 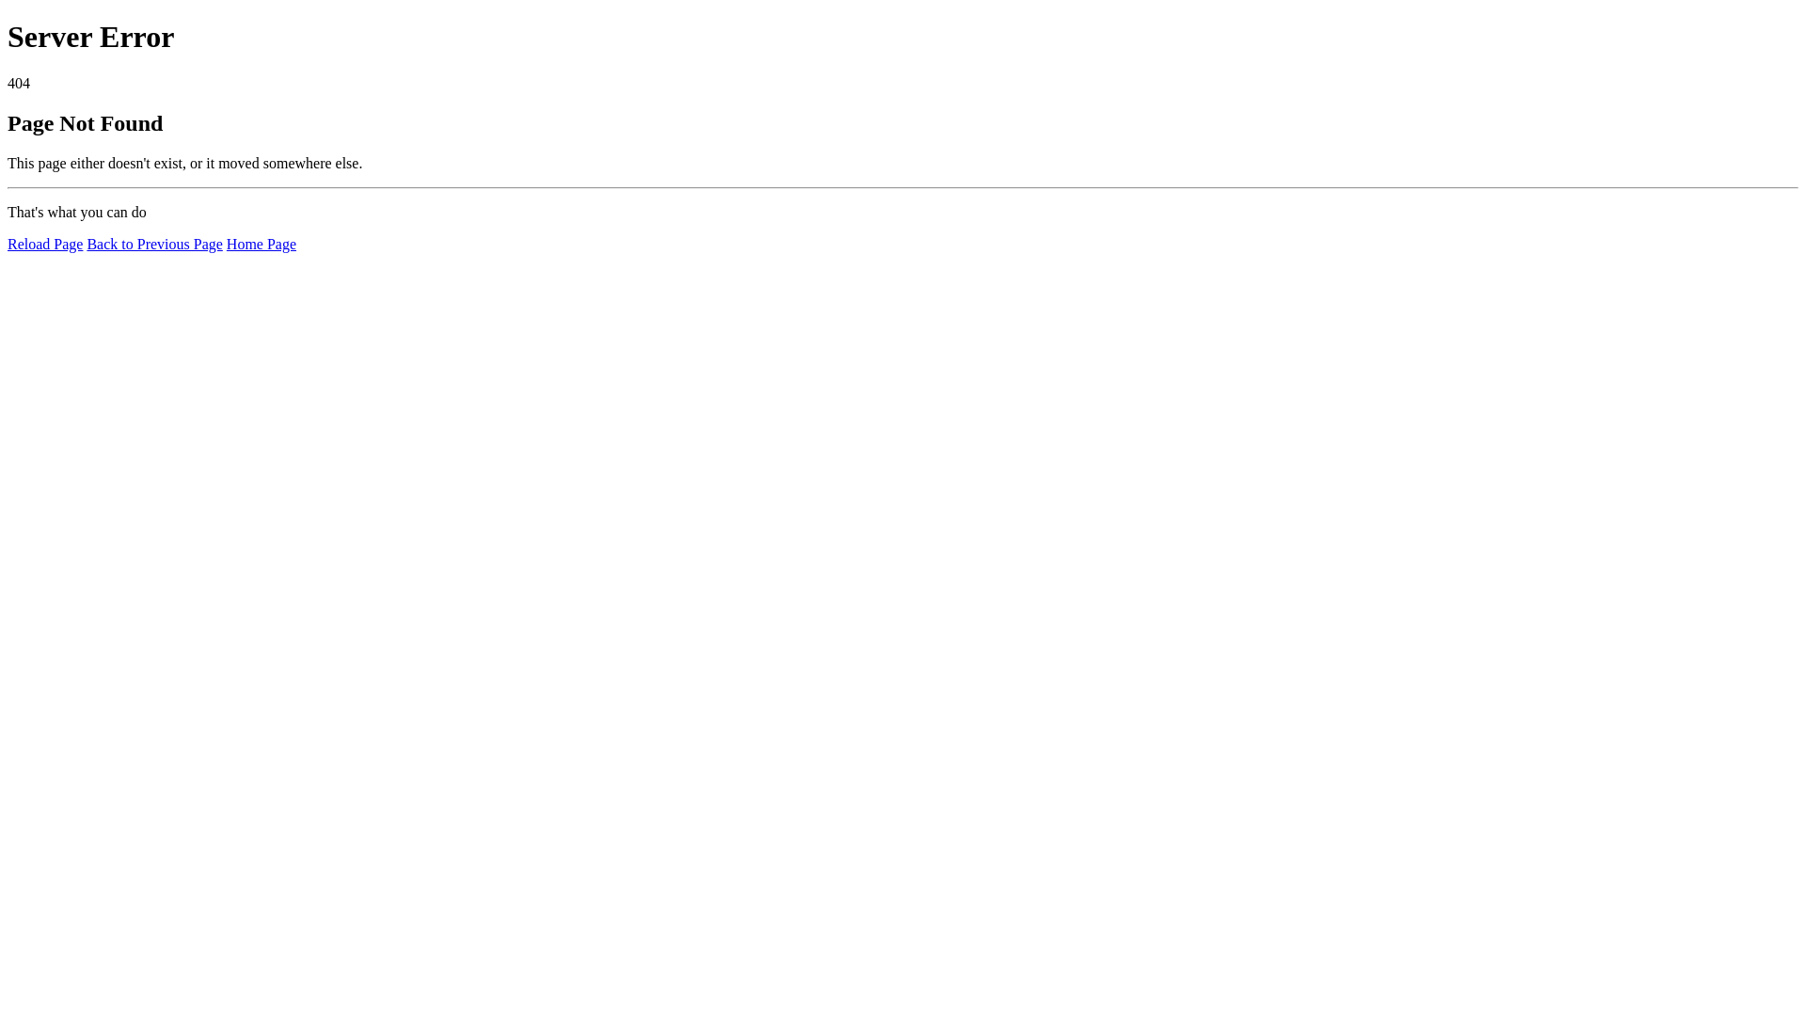 I want to click on Reload Page, so click(x=45, y=245).